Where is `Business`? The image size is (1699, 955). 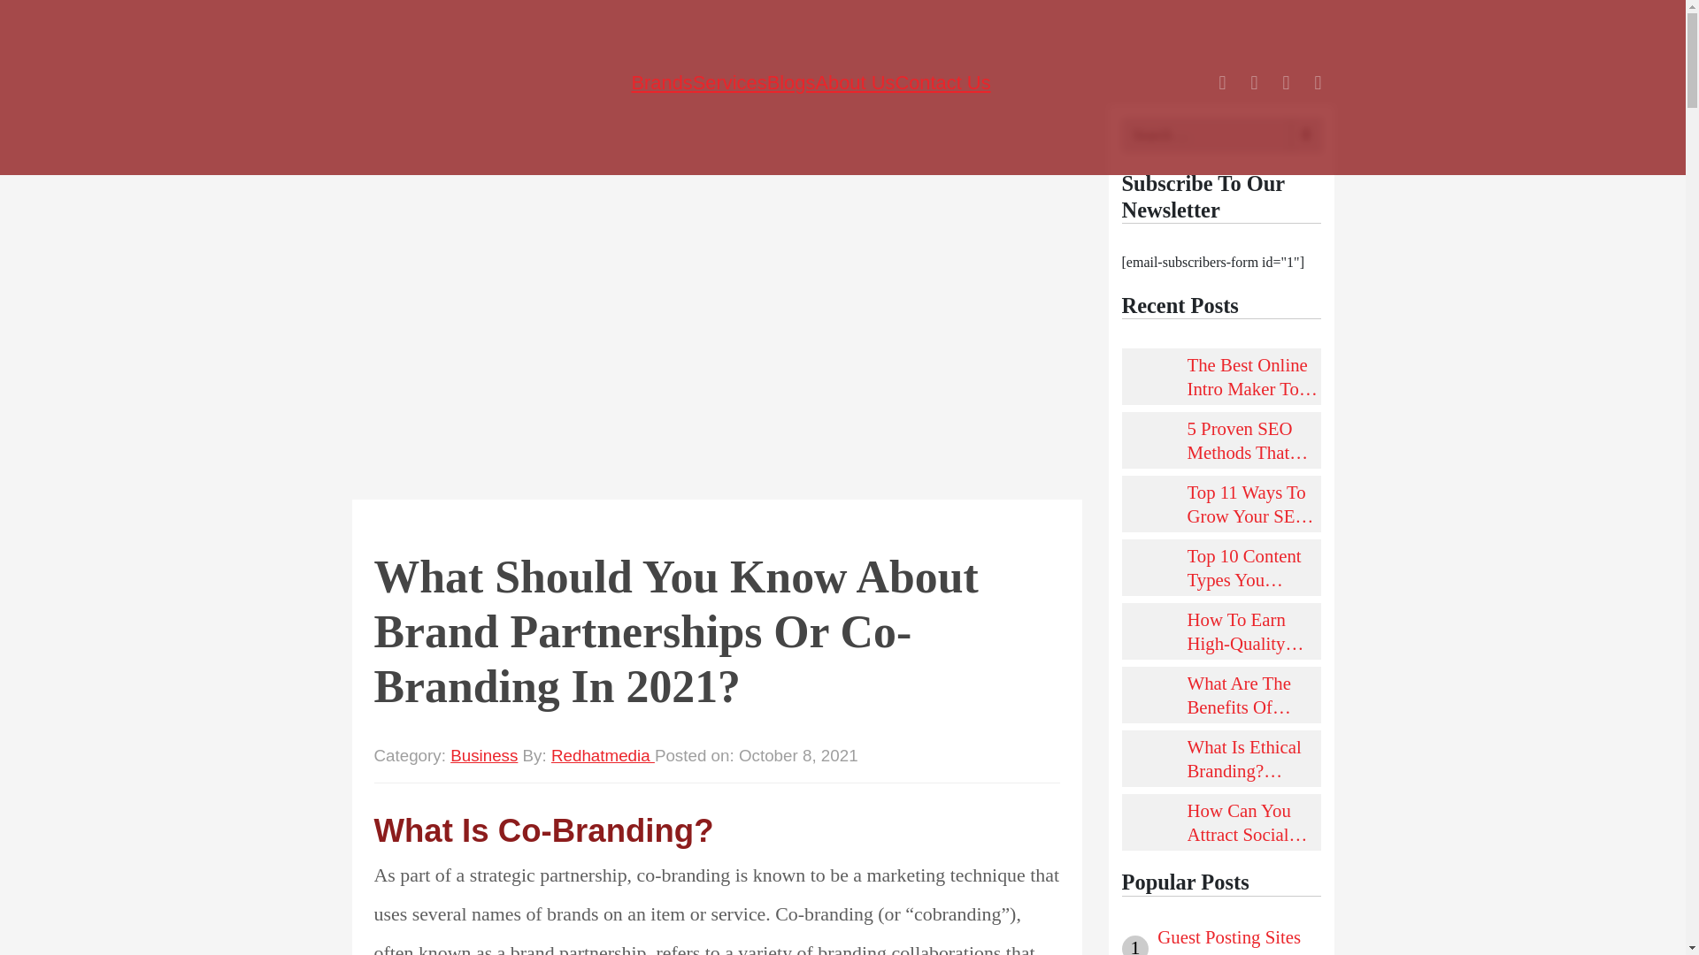 Business is located at coordinates (483, 755).